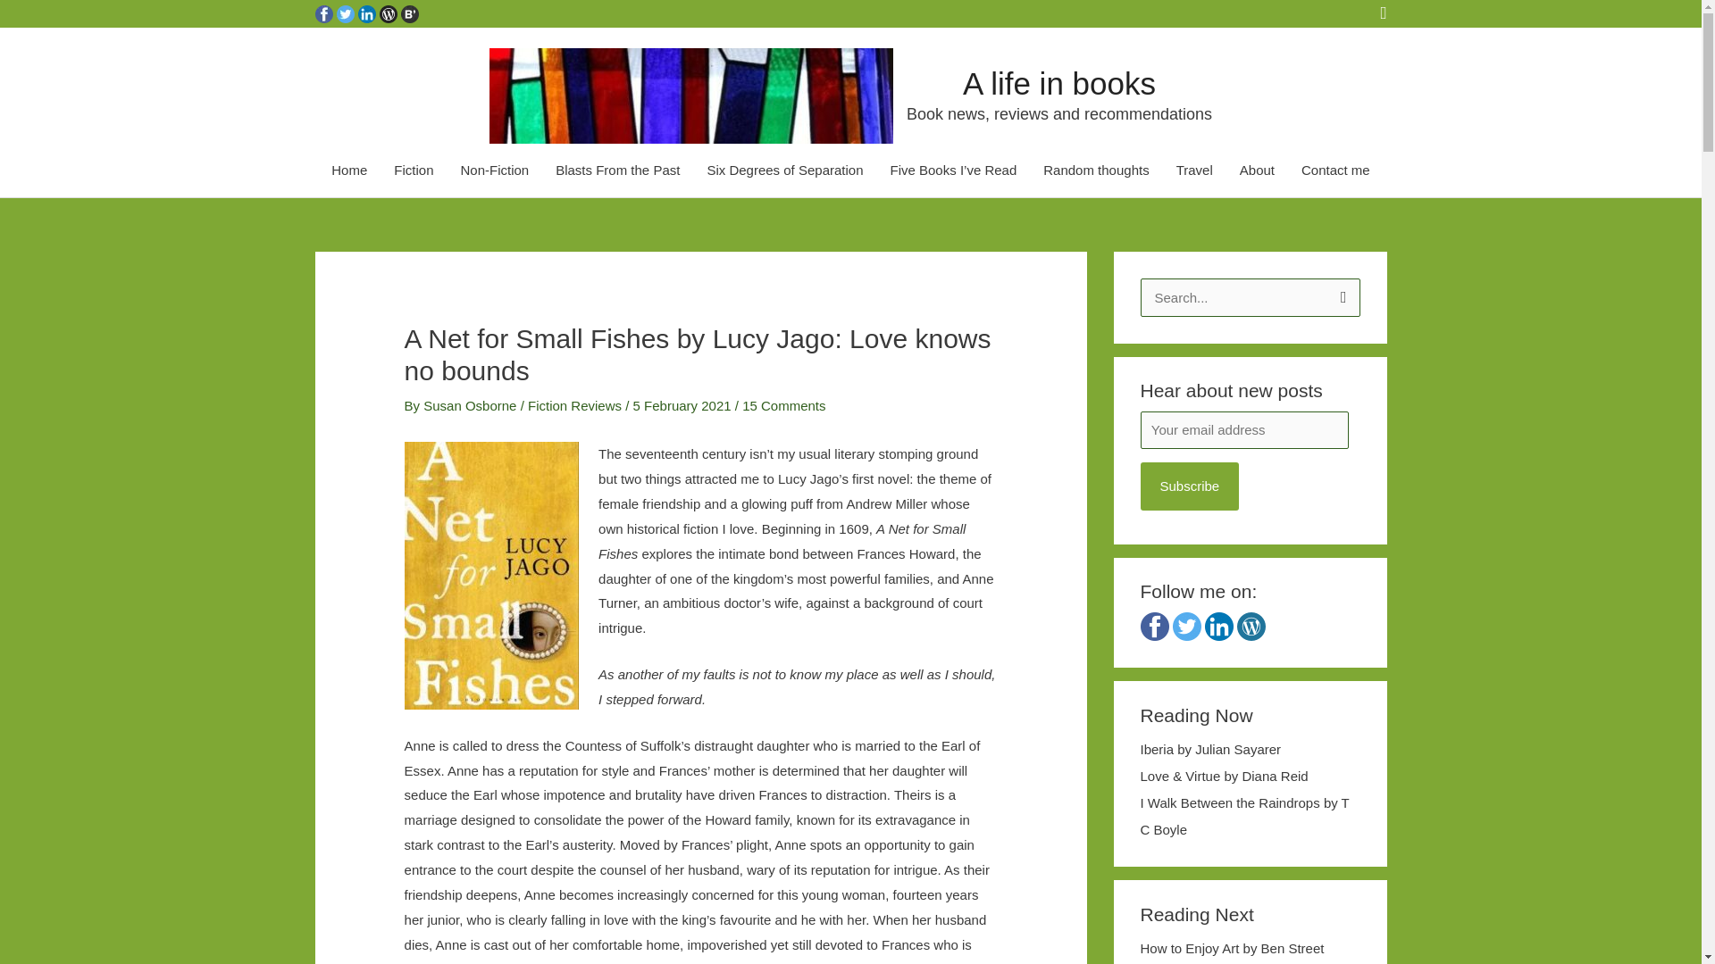  I want to click on About, so click(1256, 170).